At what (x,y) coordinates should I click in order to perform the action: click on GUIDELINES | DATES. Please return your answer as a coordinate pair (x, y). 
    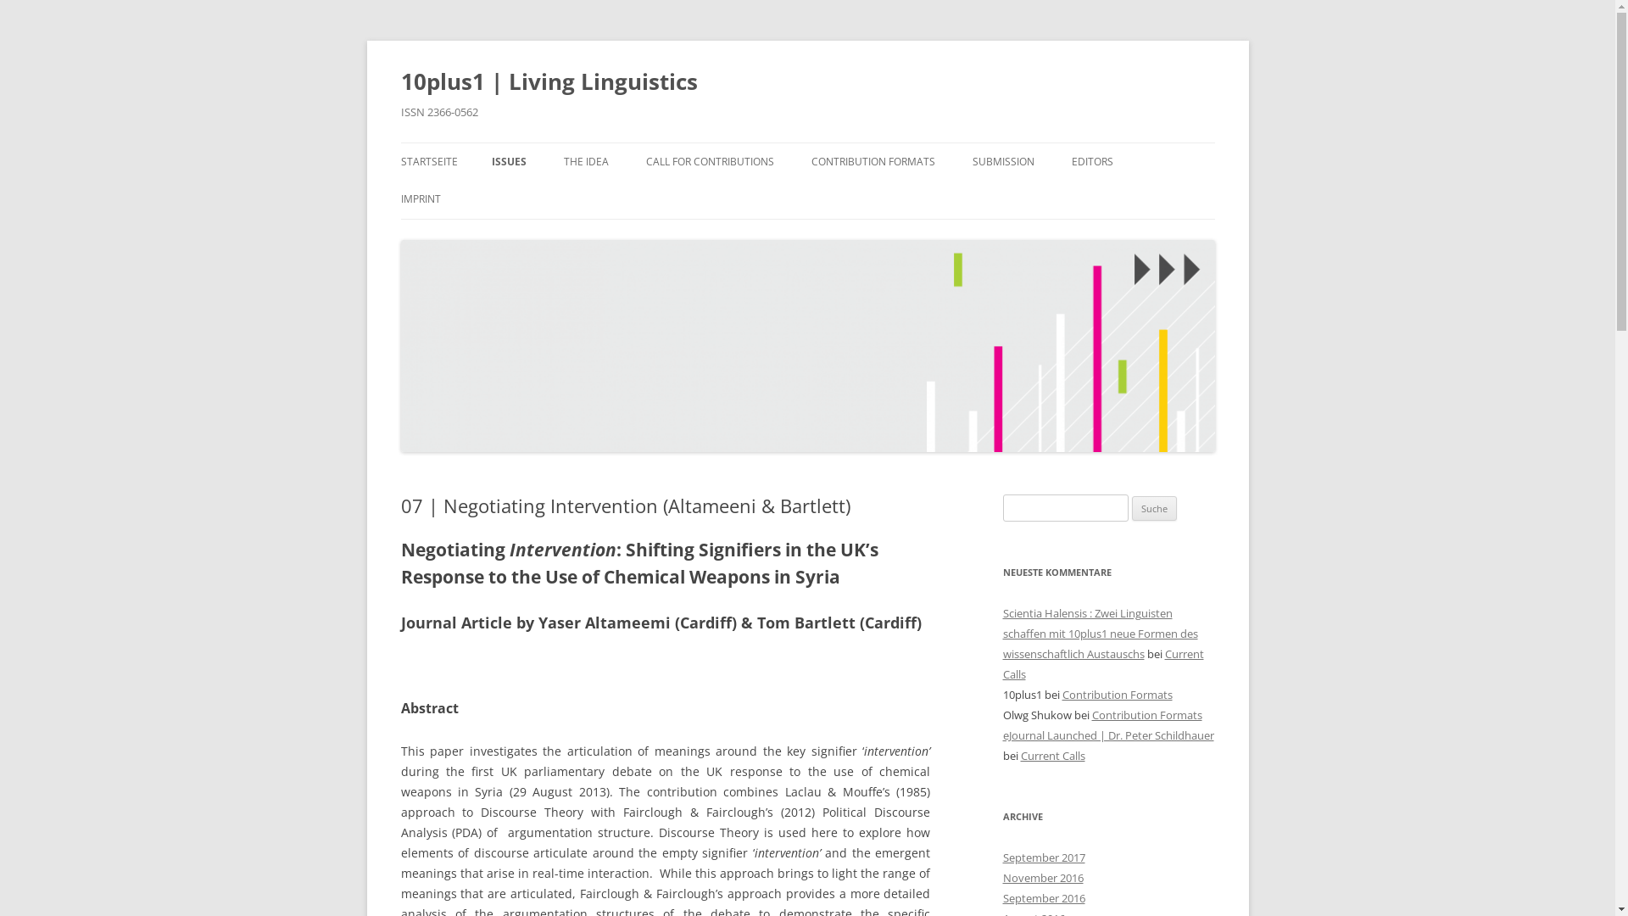
    Looking at the image, I should click on (1057, 198).